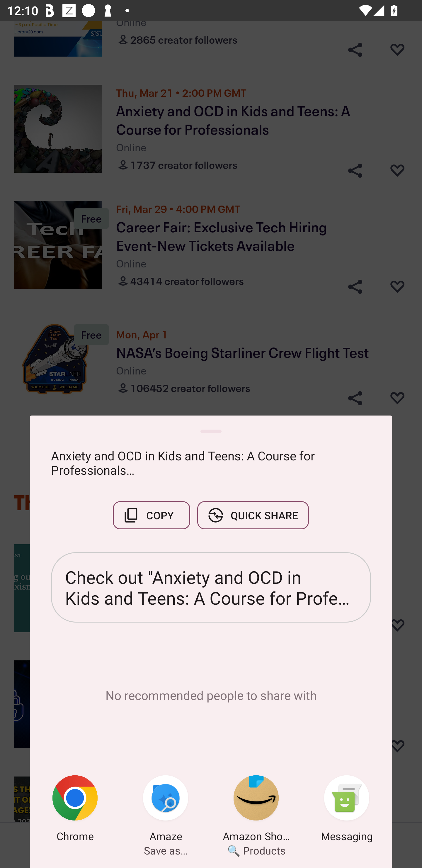 The width and height of the screenshot is (422, 868). Describe the element at coordinates (256, 810) in the screenshot. I see `Amazon Shopping 🔍 Products` at that location.